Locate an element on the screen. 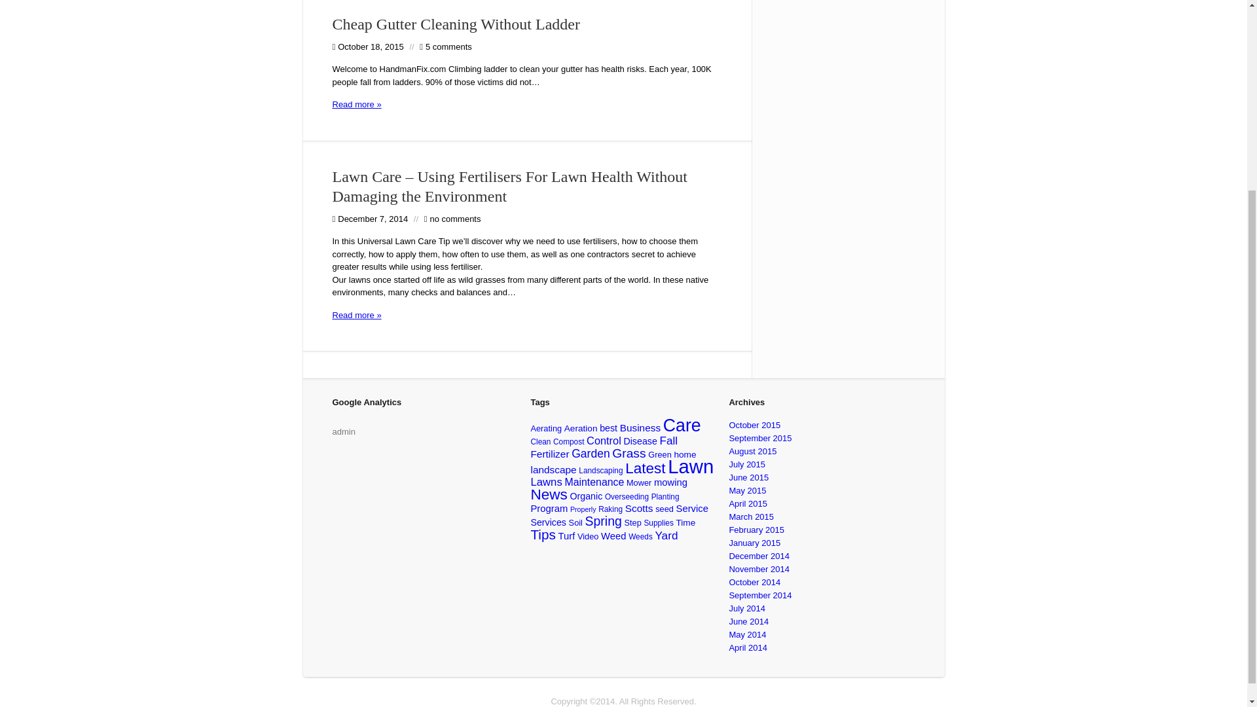  13 topics is located at coordinates (668, 440).